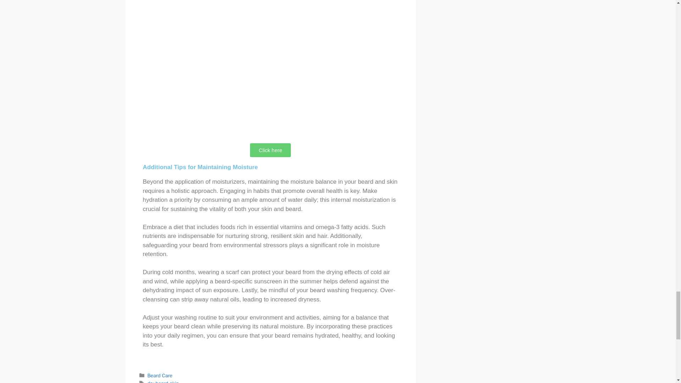  I want to click on Click here, so click(270, 150).